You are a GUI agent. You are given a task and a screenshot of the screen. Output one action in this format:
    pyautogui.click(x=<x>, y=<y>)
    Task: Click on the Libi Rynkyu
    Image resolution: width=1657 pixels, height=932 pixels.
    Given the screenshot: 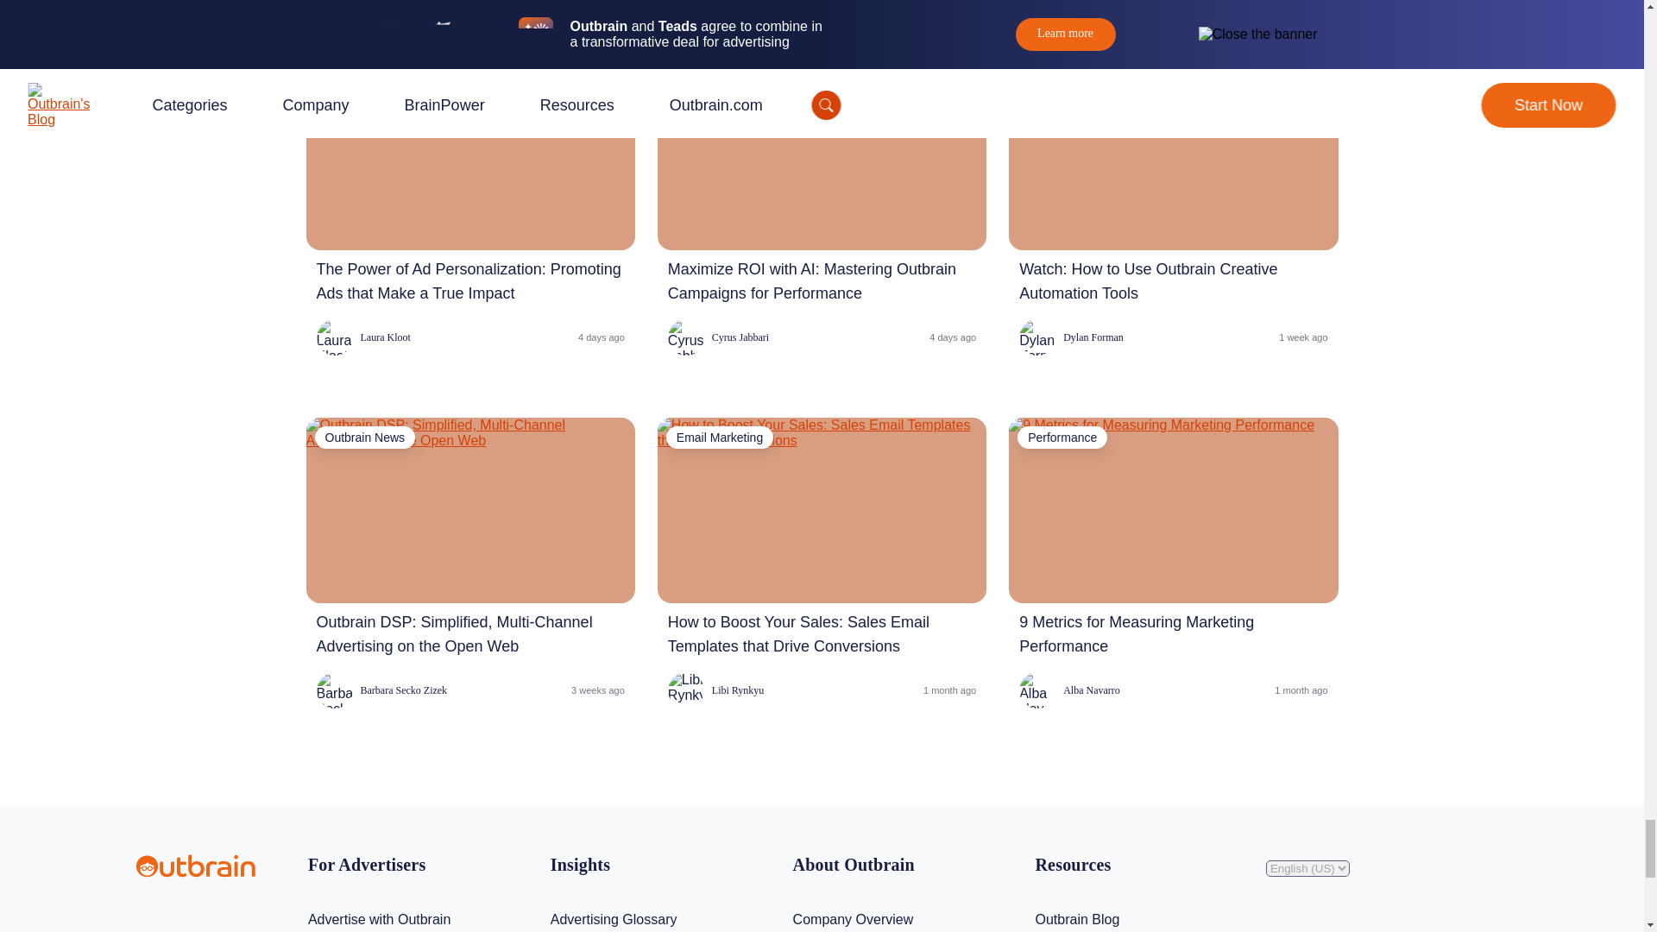 What is the action you would take?
    pyautogui.click(x=715, y=690)
    